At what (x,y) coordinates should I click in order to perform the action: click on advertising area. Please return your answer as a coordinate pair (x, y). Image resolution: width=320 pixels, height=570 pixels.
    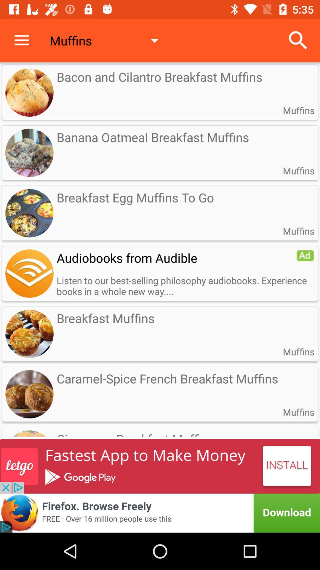
    Looking at the image, I should click on (160, 513).